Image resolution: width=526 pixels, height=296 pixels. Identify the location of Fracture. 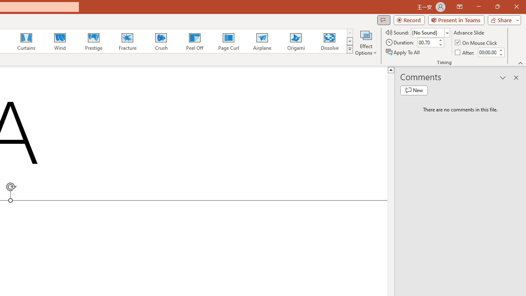
(127, 41).